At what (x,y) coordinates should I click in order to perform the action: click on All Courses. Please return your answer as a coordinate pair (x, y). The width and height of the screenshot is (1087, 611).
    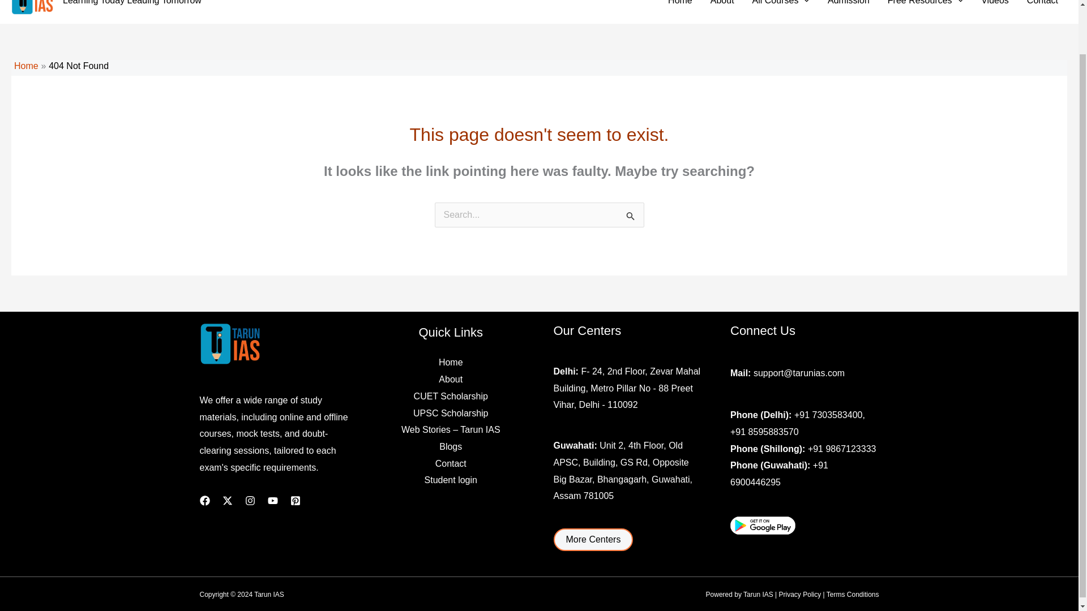
    Looking at the image, I should click on (781, 5).